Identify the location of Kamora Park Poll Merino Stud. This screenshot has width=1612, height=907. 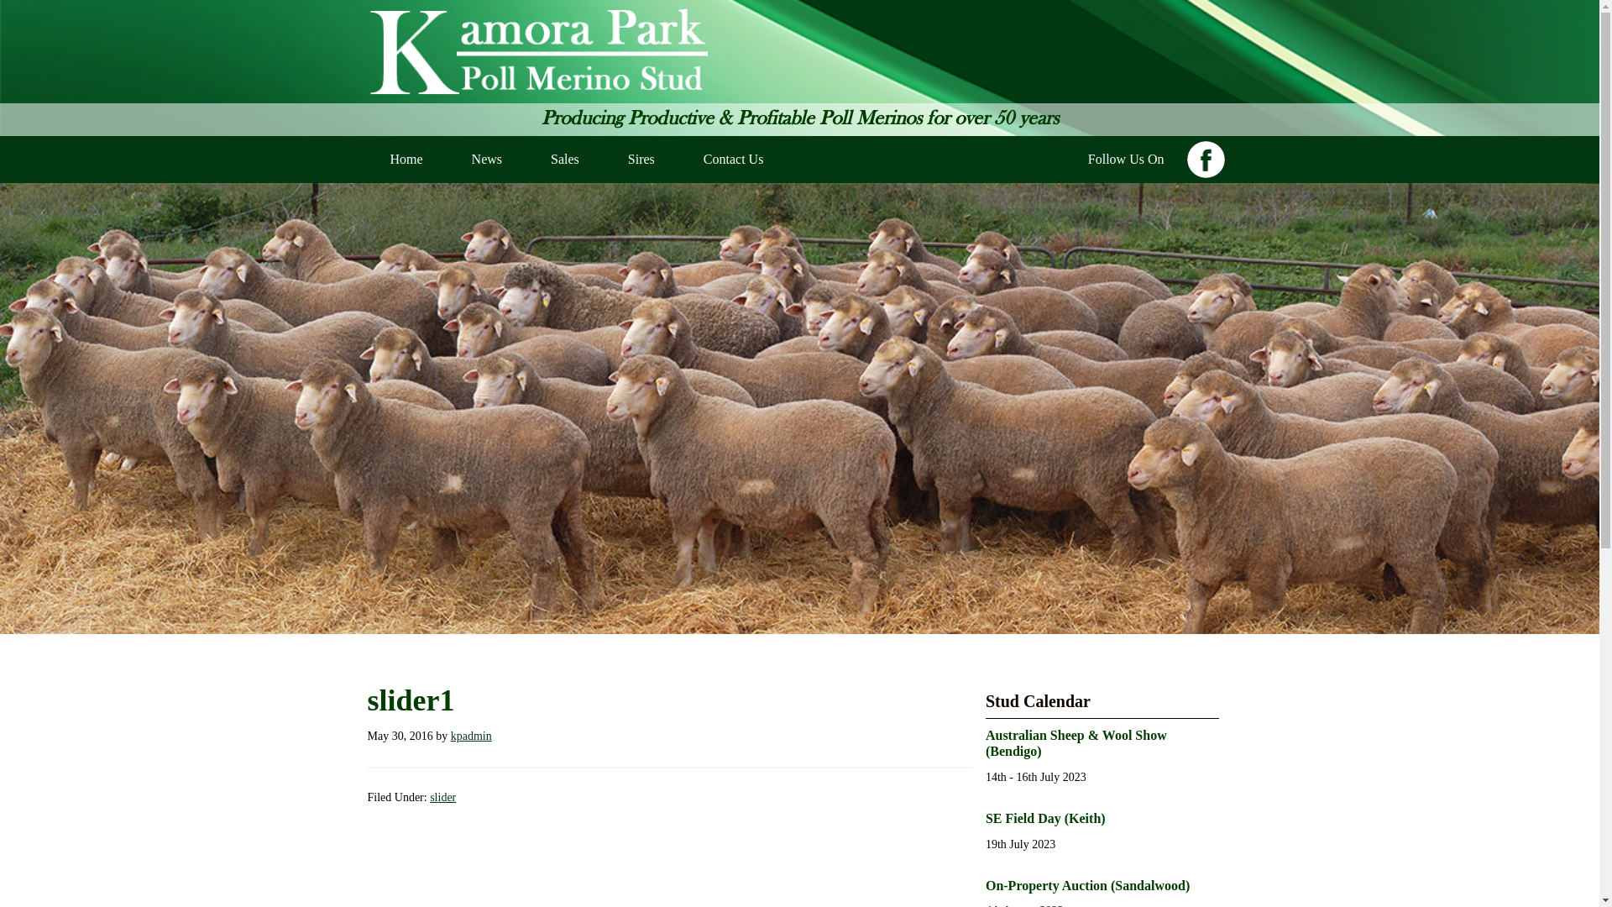
(800, 52).